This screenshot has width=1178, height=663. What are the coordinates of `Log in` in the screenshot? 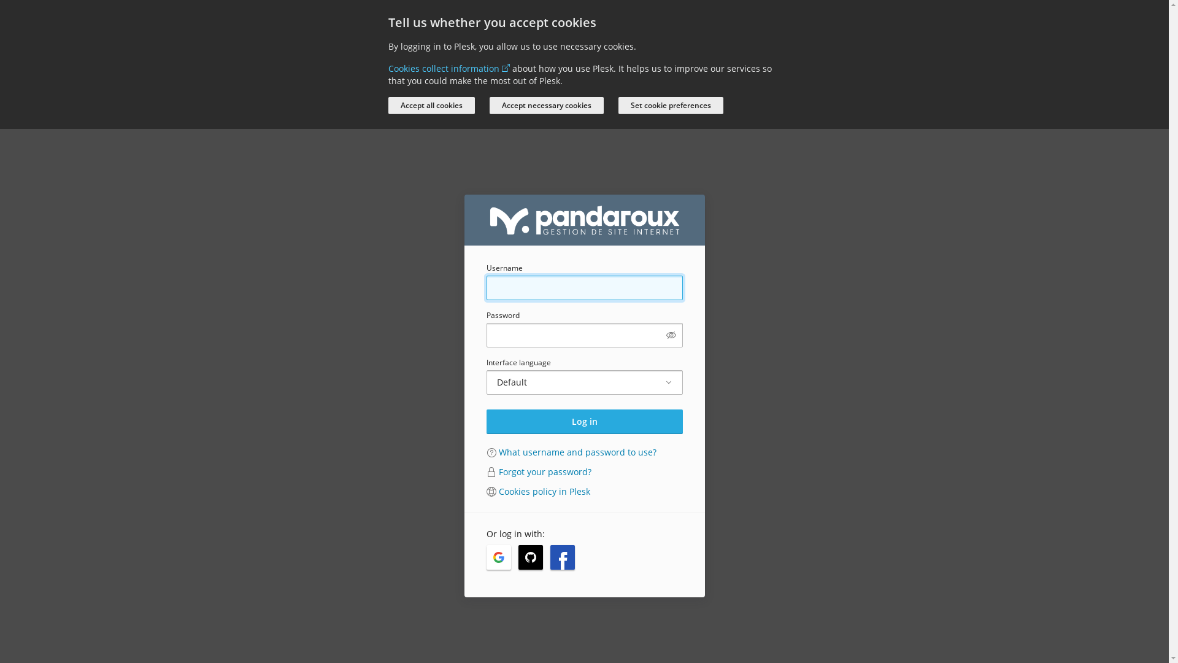 It's located at (584, 422).